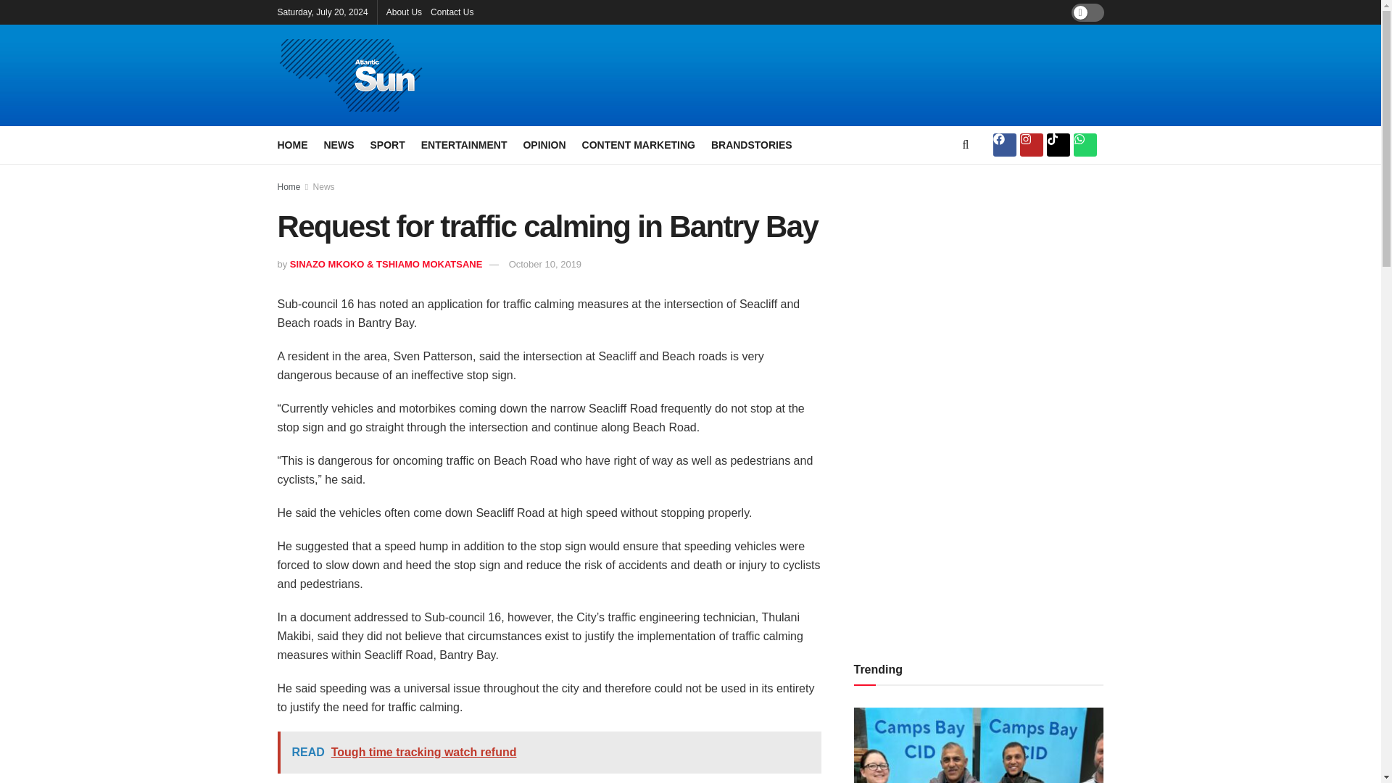 The width and height of the screenshot is (1392, 783). What do you see at coordinates (324, 186) in the screenshot?
I see `News` at bounding box center [324, 186].